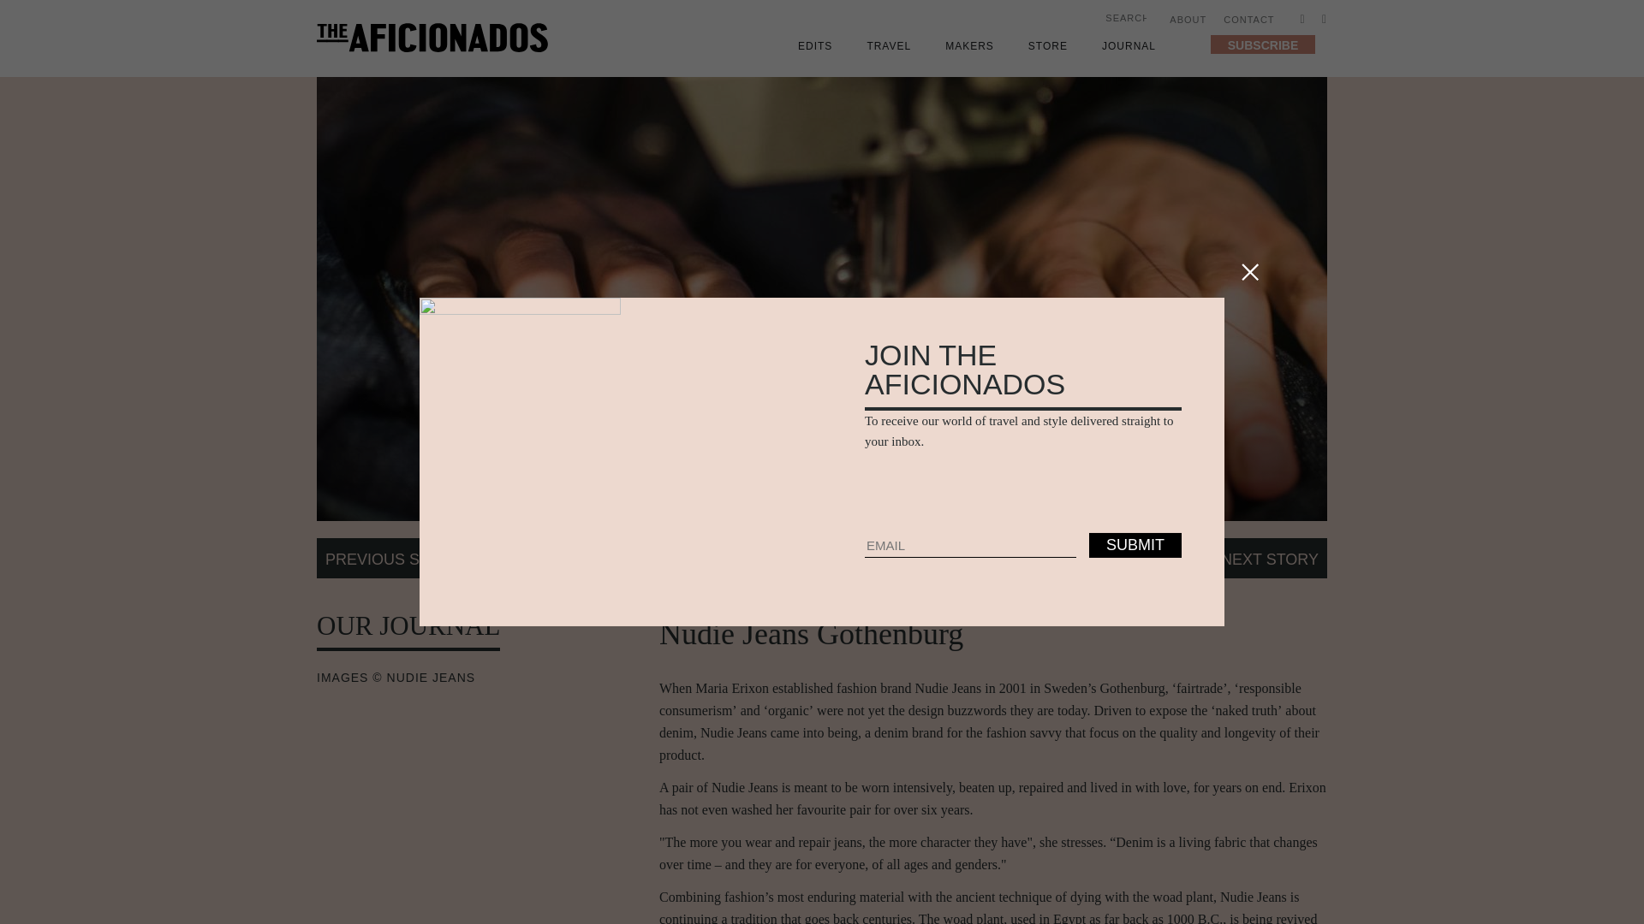 Image resolution: width=1644 pixels, height=924 pixels. Describe the element at coordinates (1262, 43) in the screenshot. I see `SUBSCRIBE` at that location.